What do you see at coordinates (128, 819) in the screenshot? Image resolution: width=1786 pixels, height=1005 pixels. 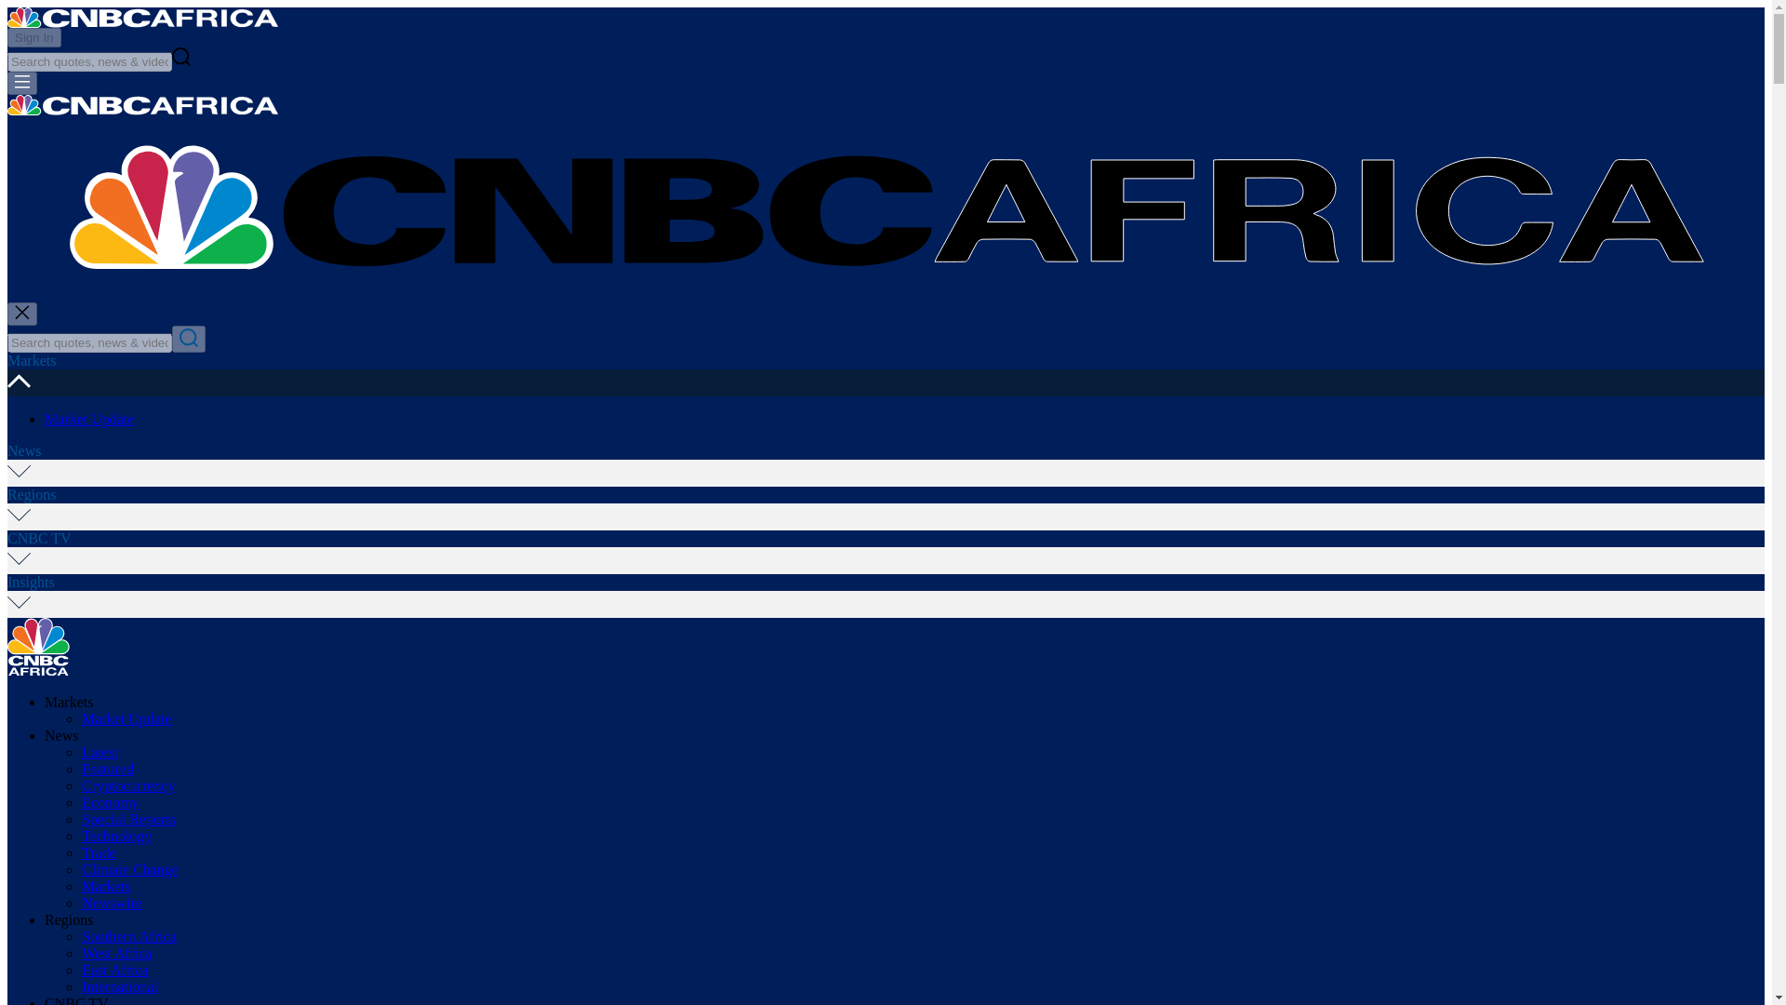 I see `Special Reports` at bounding box center [128, 819].